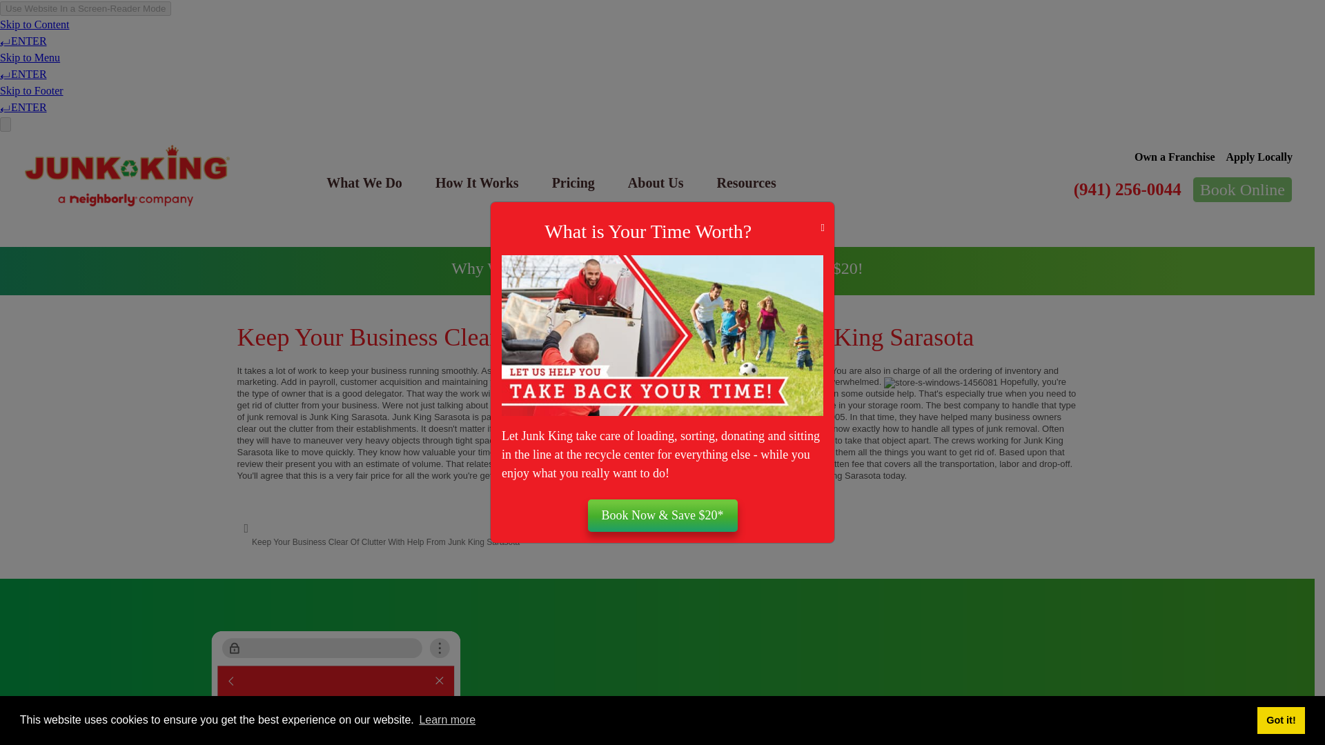 This screenshot has width=1325, height=745. Describe the element at coordinates (1259, 157) in the screenshot. I see `Apply Locally` at that location.